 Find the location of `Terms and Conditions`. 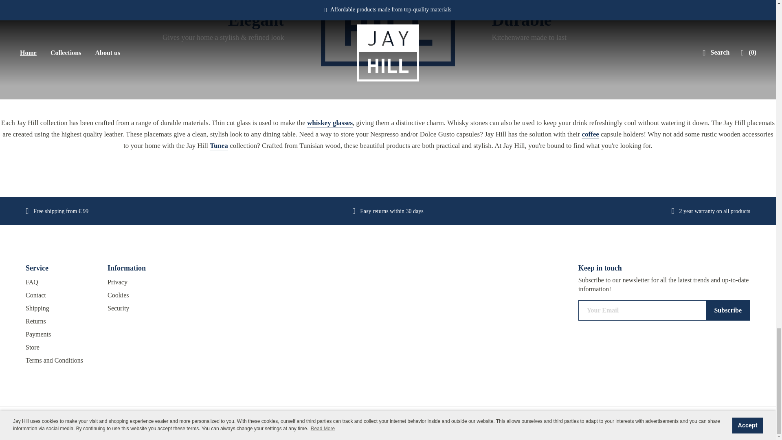

Terms and Conditions is located at coordinates (60, 360).